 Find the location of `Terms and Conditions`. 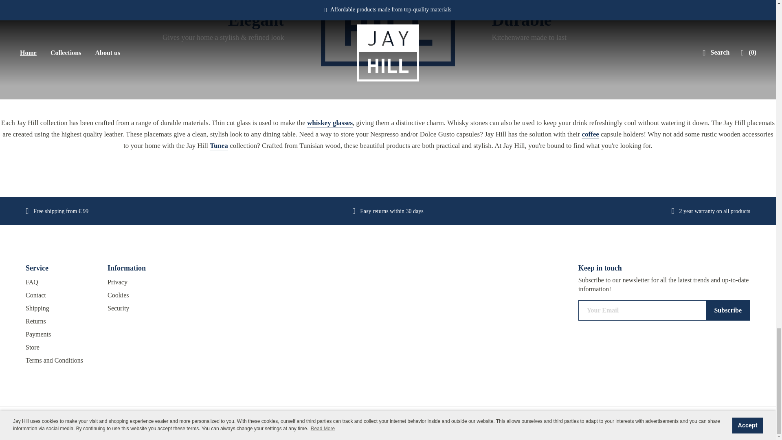

Terms and Conditions is located at coordinates (60, 360).